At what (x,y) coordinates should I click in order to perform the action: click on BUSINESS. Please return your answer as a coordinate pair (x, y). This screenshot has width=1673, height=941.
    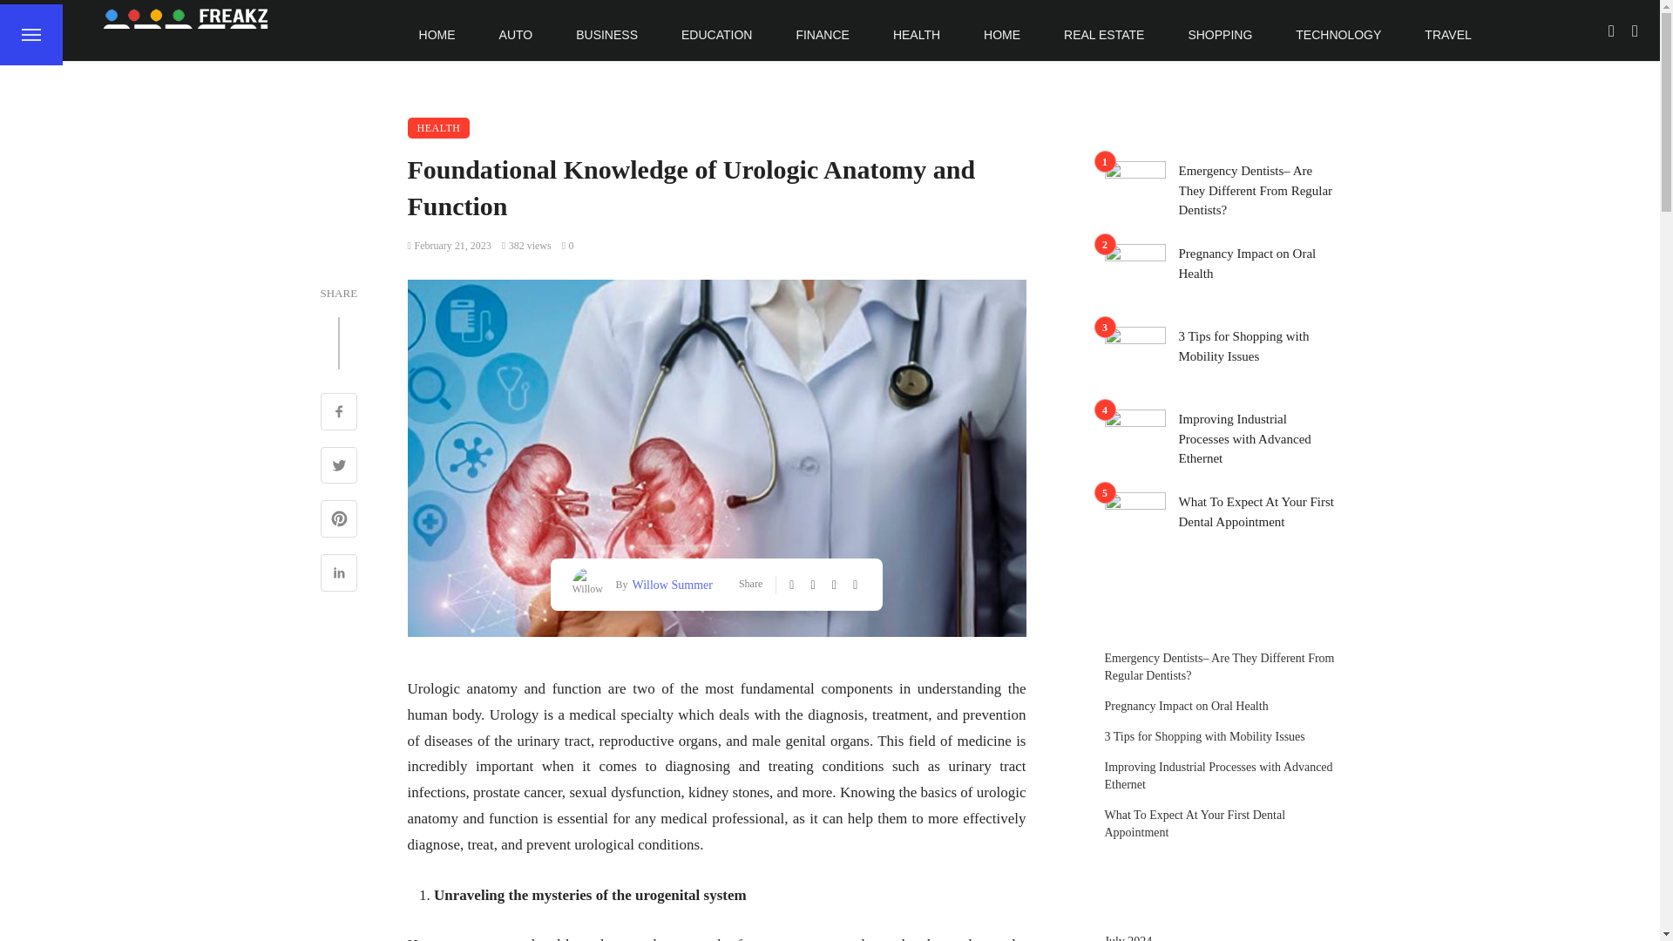
    Looking at the image, I should click on (606, 35).